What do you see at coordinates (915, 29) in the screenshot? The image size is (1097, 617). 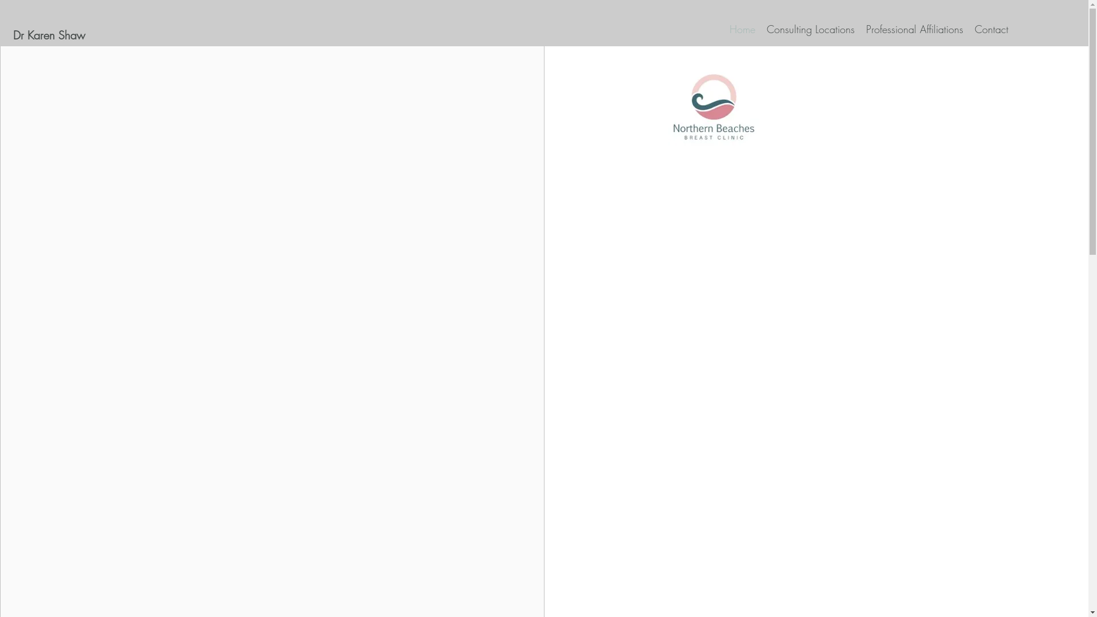 I see `Professional Affiliations` at bounding box center [915, 29].